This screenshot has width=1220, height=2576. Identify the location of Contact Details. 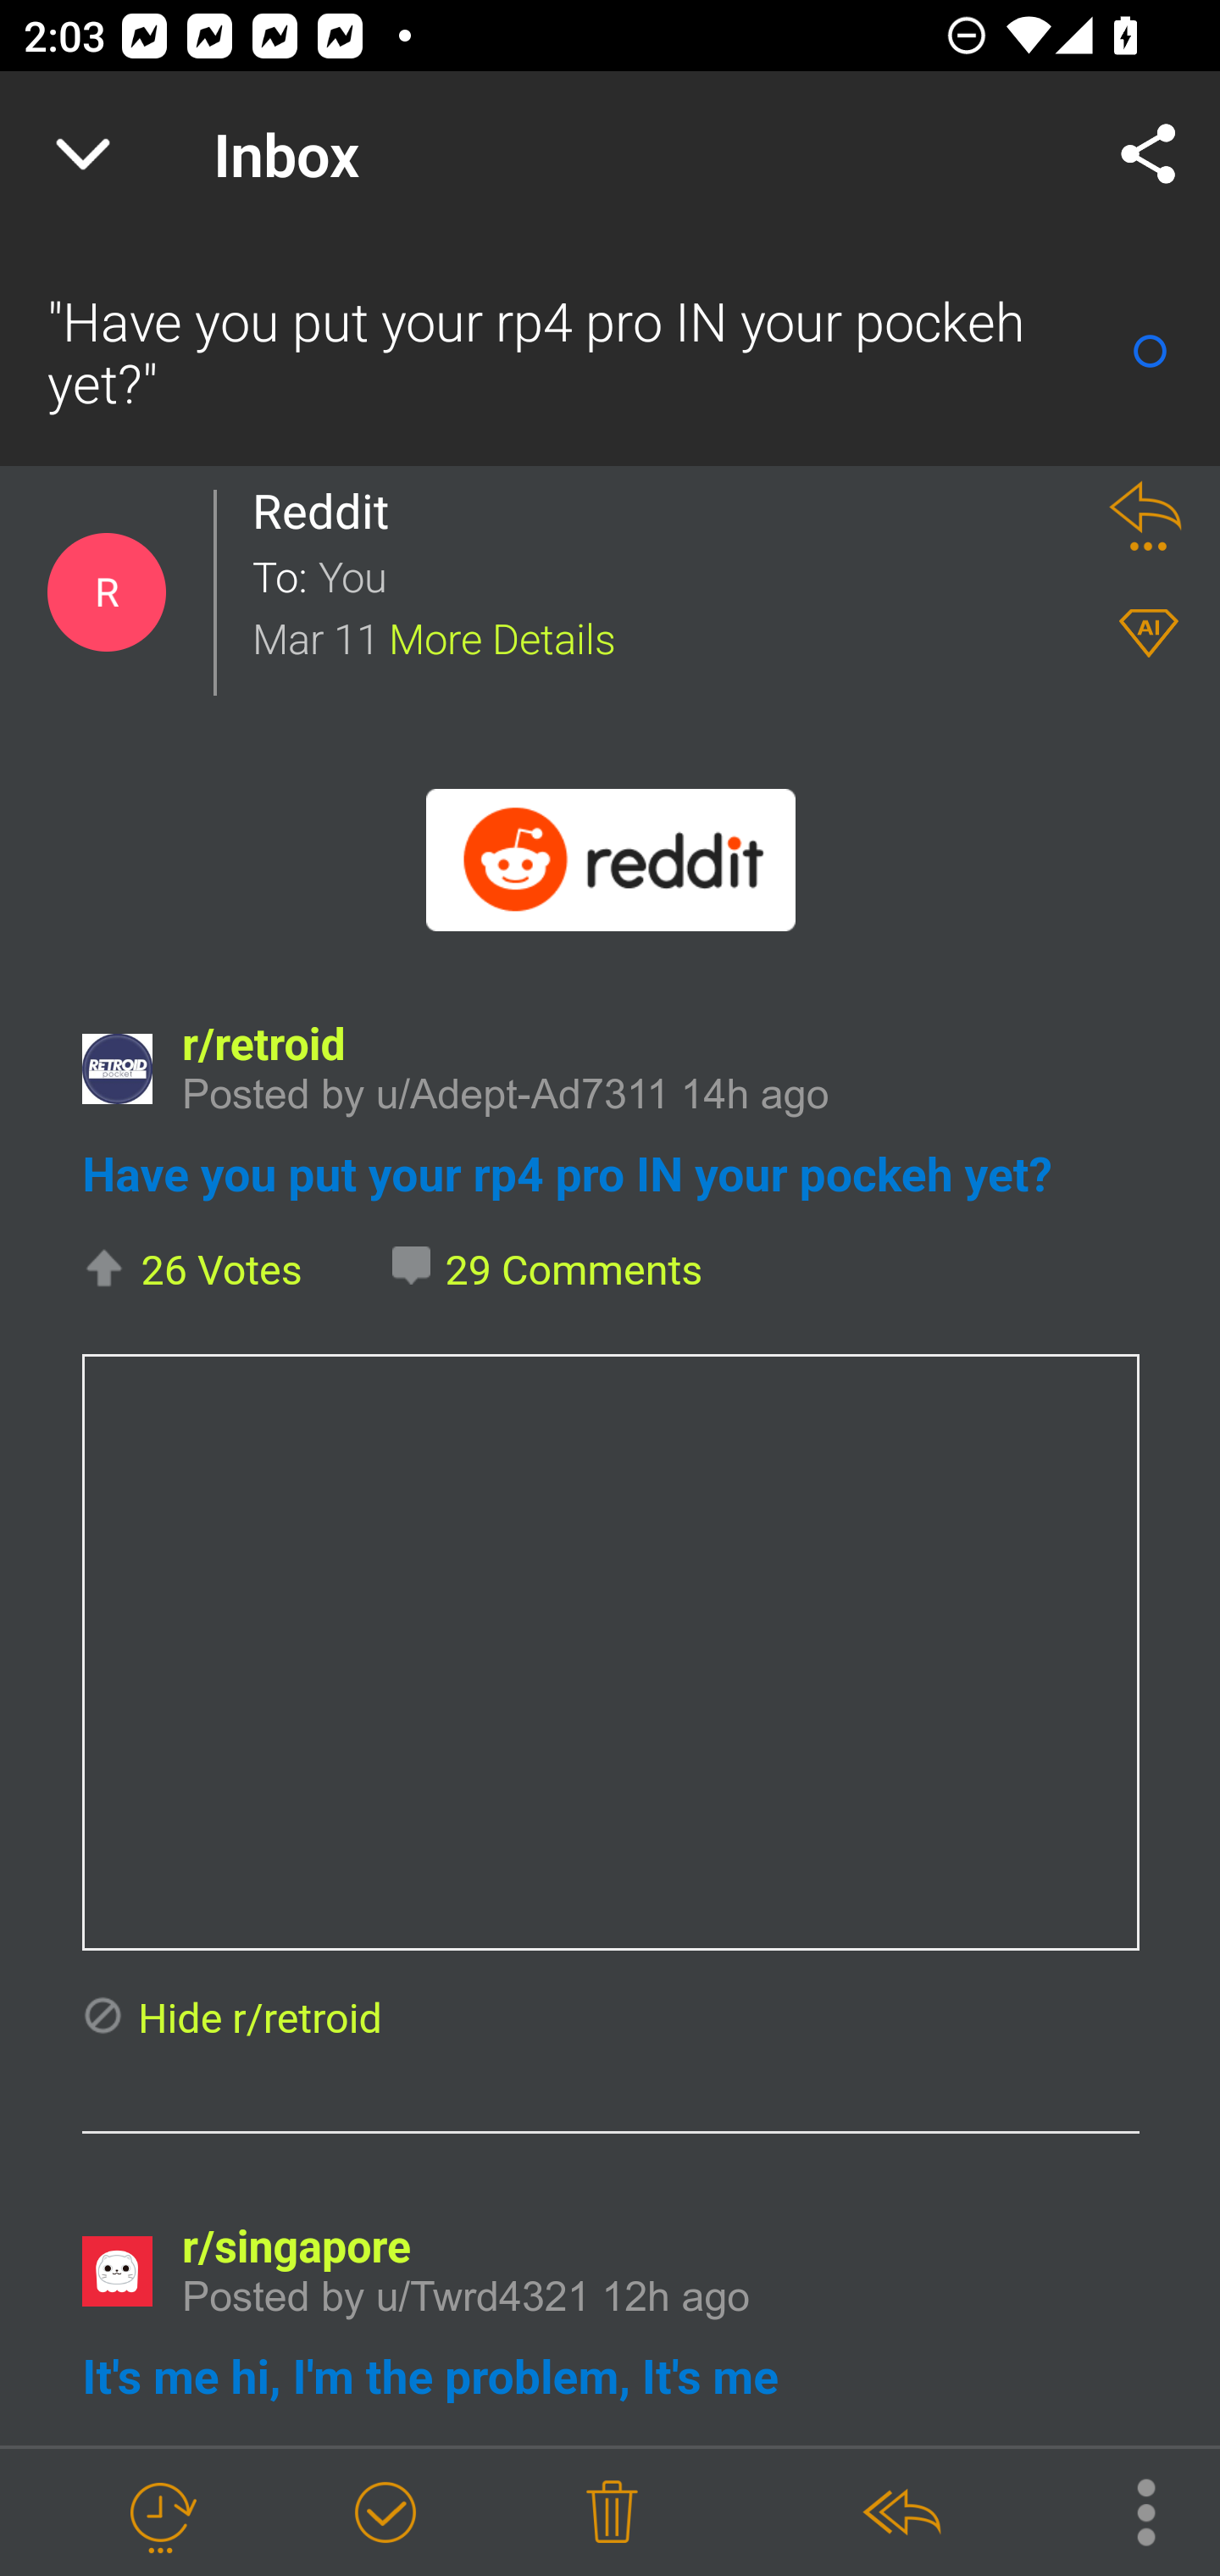
(107, 592).